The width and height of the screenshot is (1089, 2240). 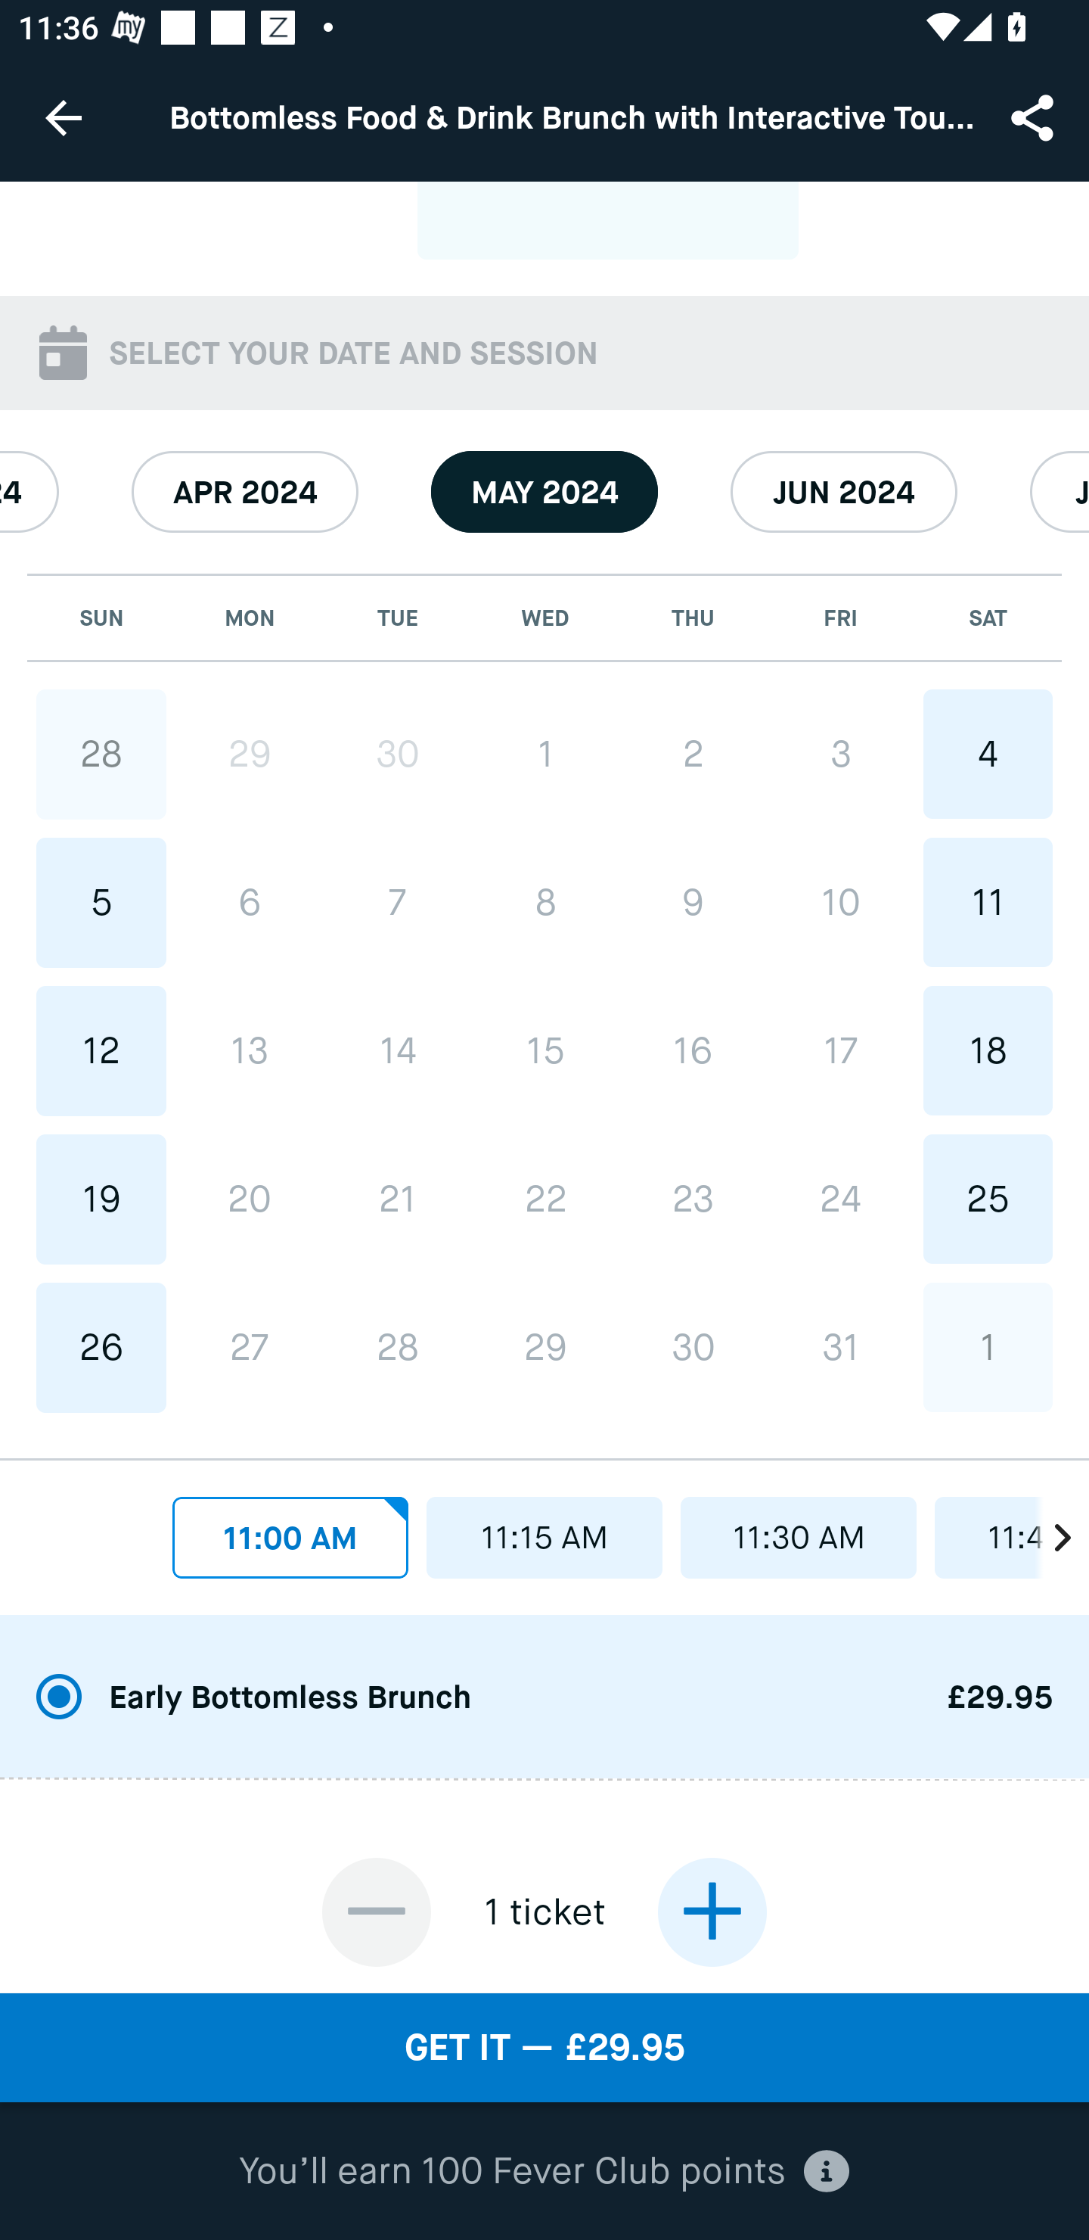 I want to click on 12, so click(x=101, y=1050).